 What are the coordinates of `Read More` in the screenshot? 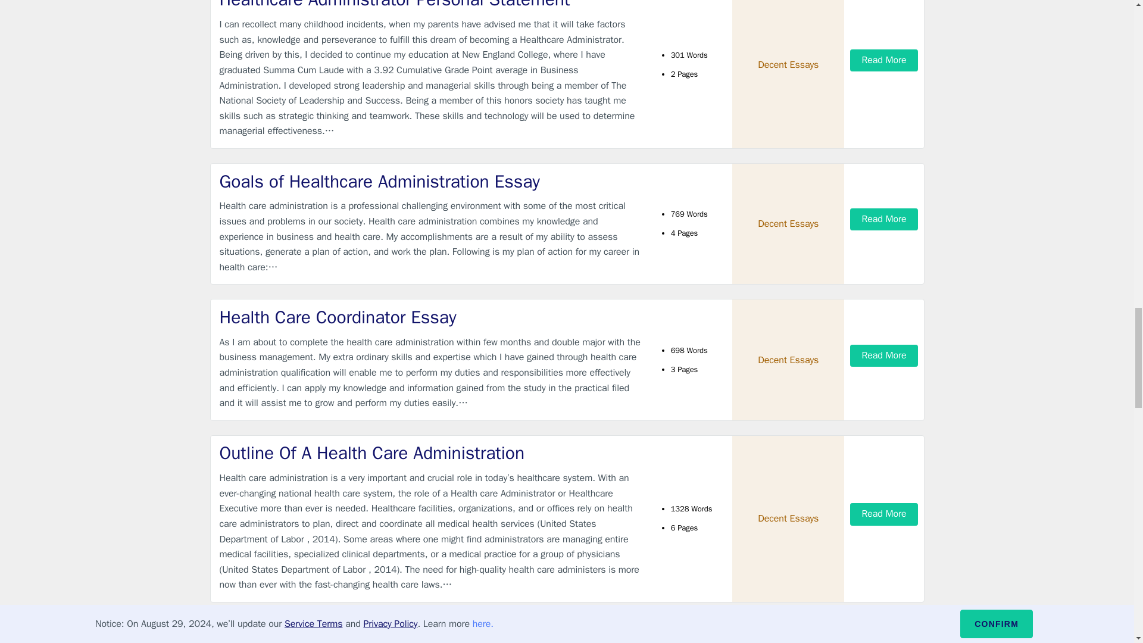 It's located at (883, 219).